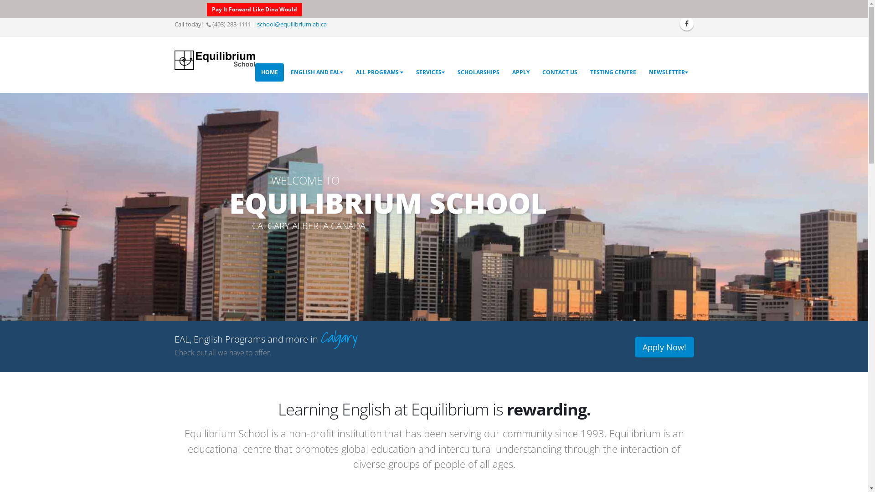 This screenshot has width=875, height=492. Describe the element at coordinates (560, 72) in the screenshot. I see `CONTACT US` at that location.